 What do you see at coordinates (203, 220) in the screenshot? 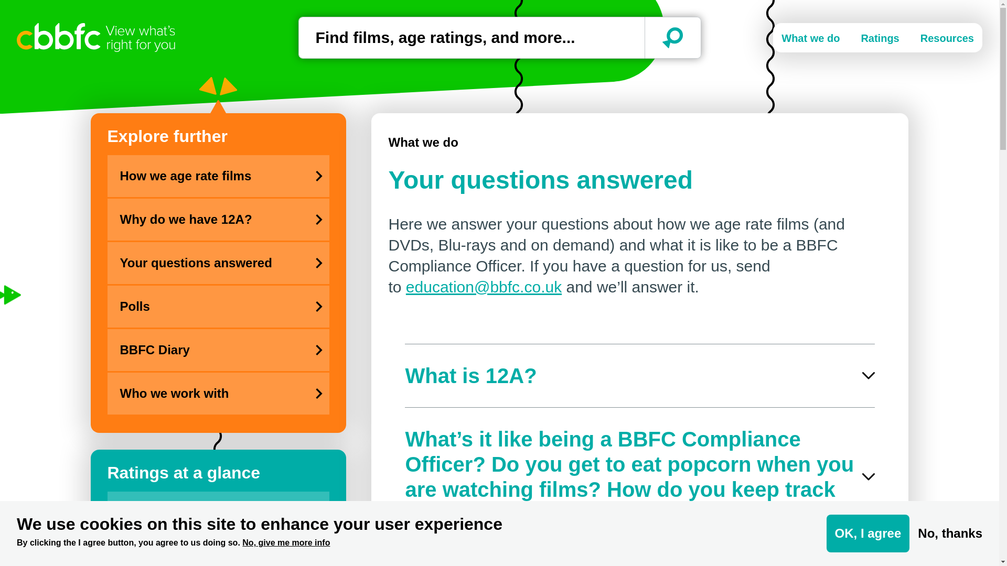
I see `Why do we have 12A?` at bounding box center [203, 220].